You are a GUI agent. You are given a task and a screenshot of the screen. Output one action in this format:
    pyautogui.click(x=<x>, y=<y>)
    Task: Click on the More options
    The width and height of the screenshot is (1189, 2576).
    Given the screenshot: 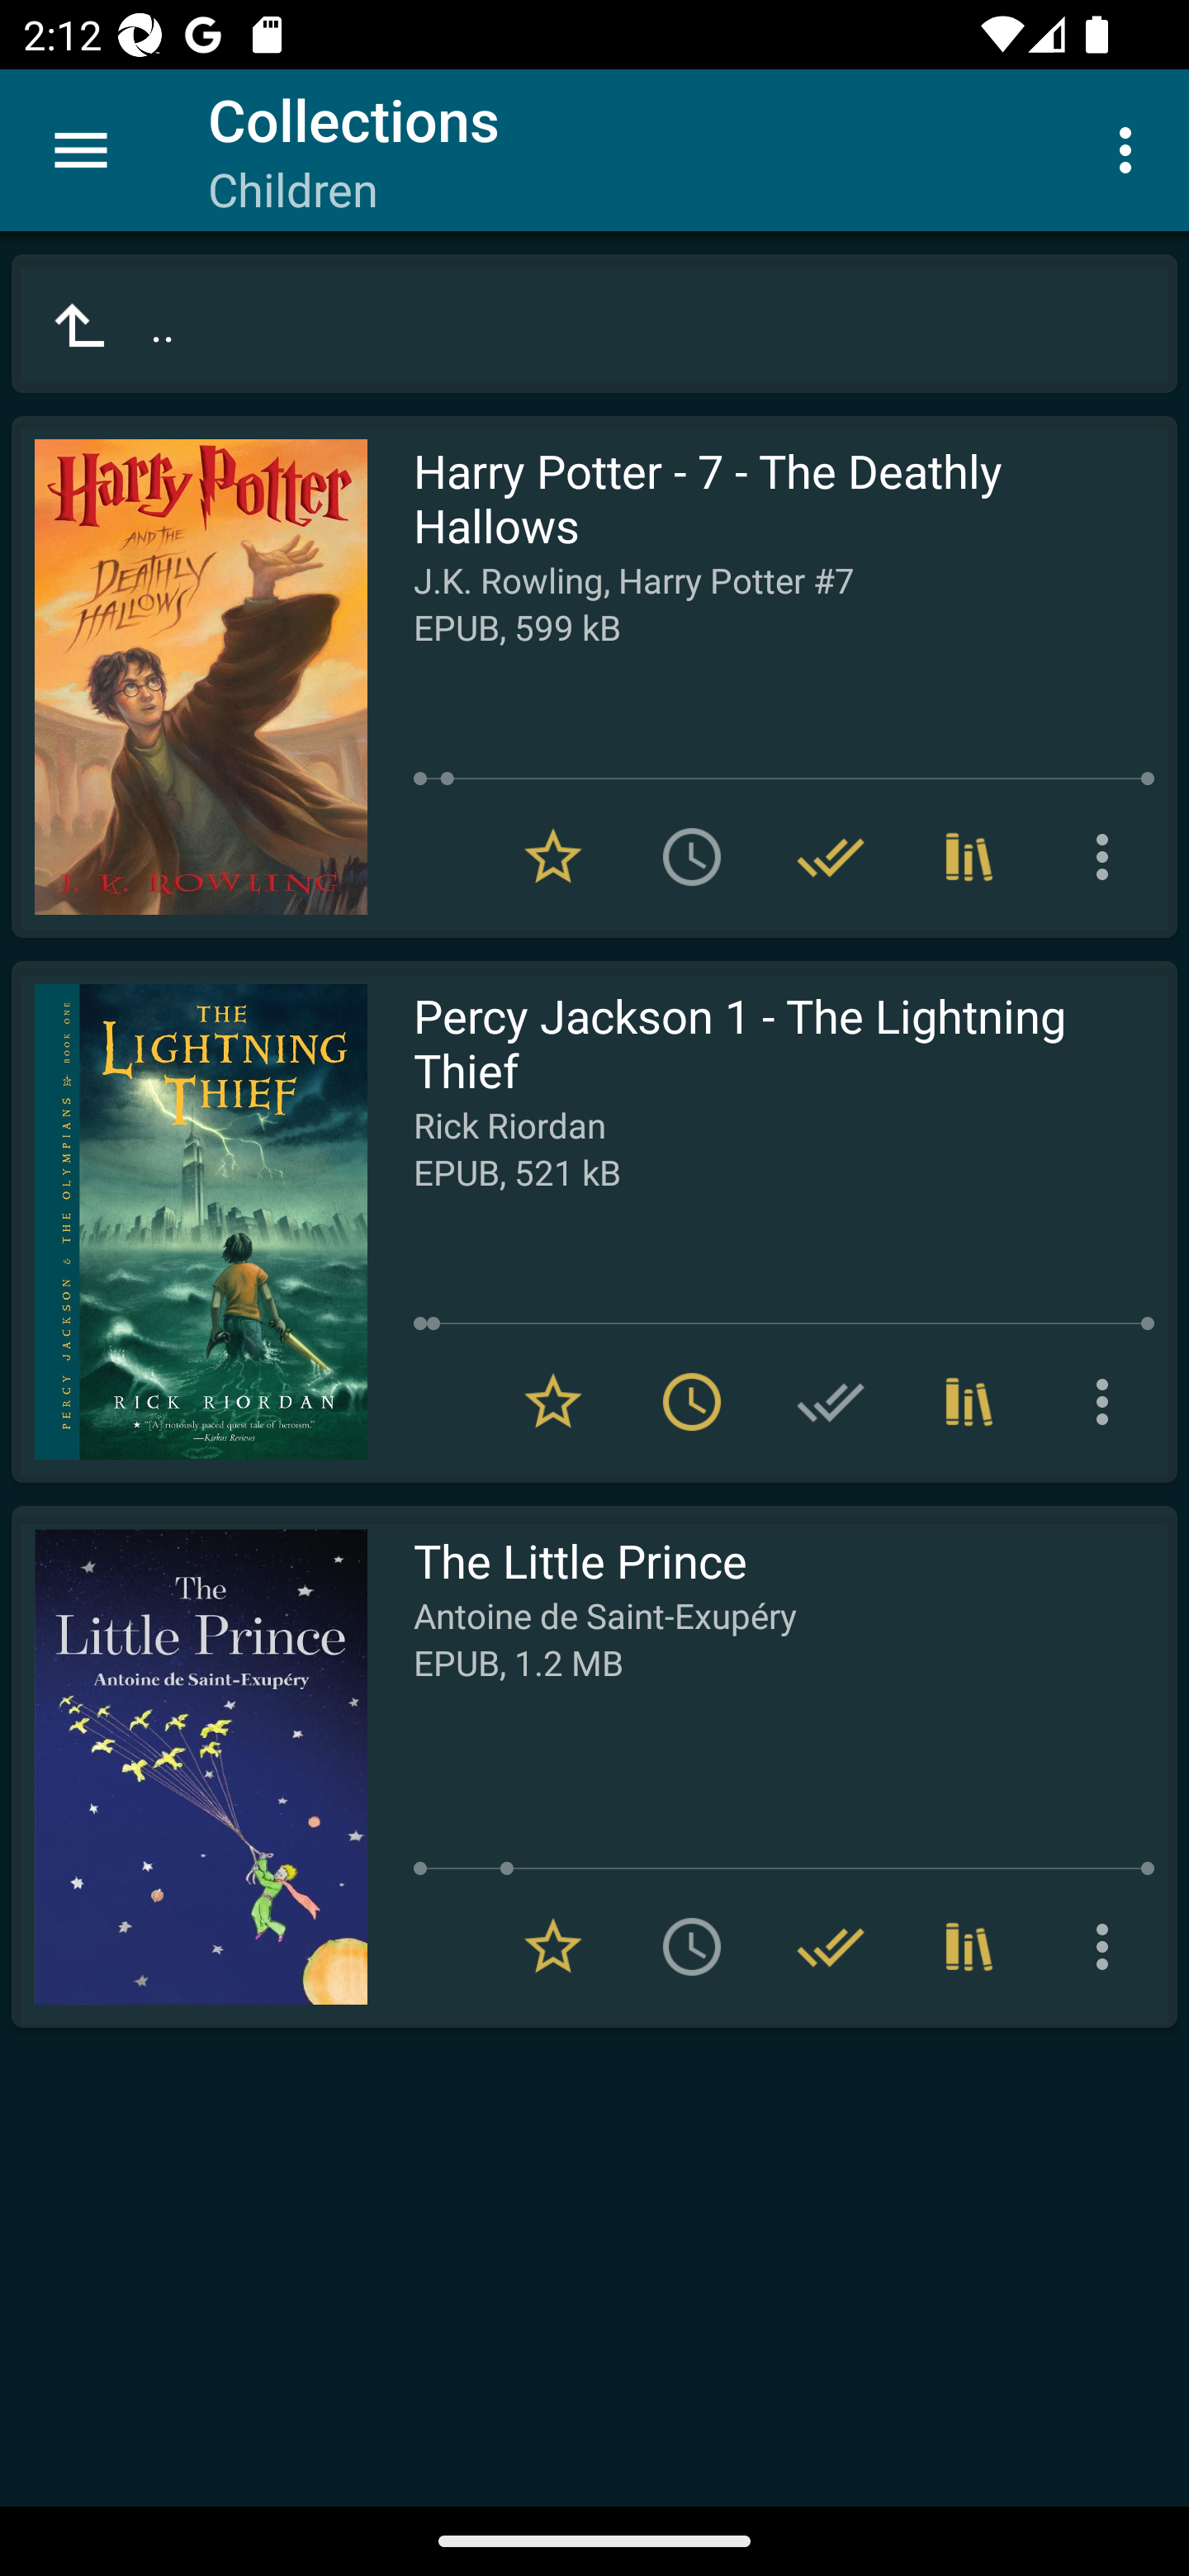 What is the action you would take?
    pyautogui.click(x=1131, y=149)
    